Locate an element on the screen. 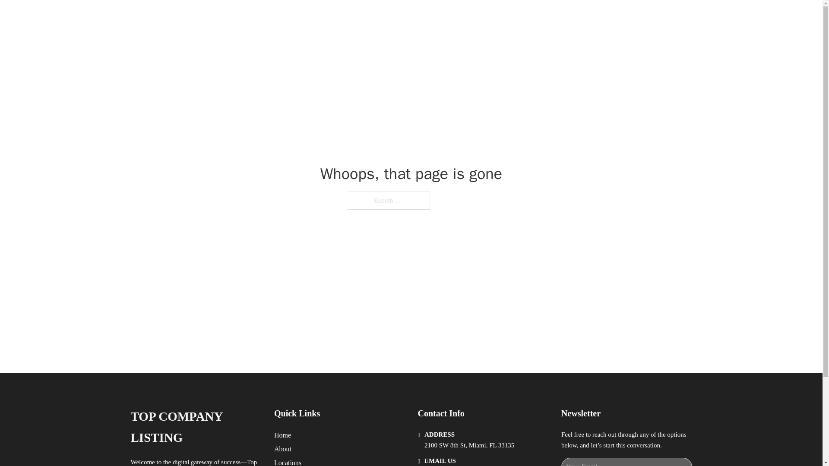 This screenshot has width=829, height=466. HOME is located at coordinates (523, 16).